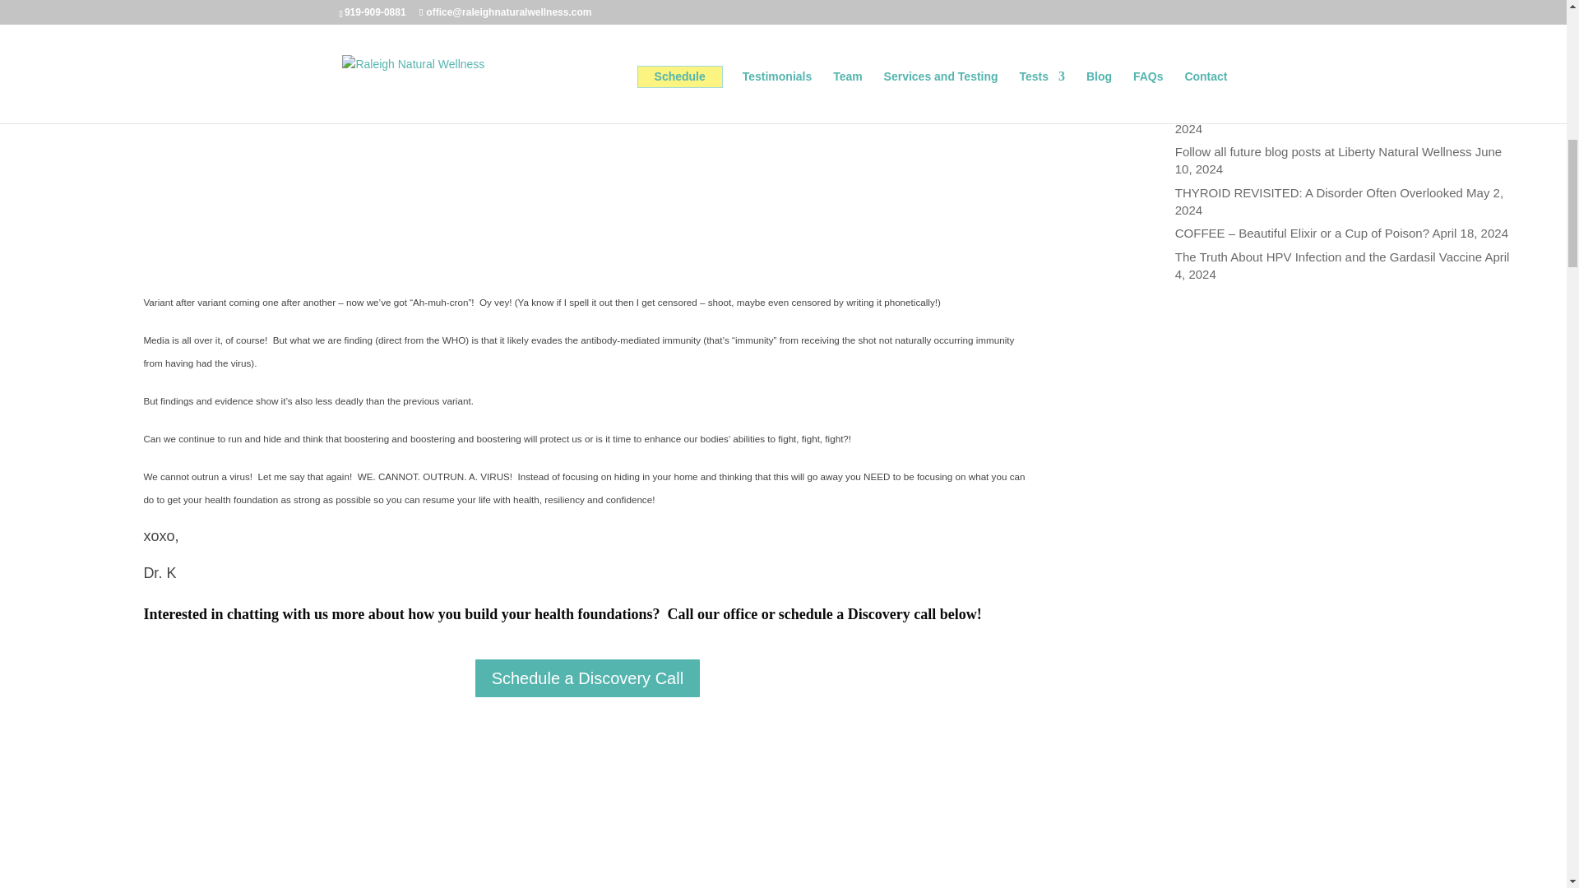 This screenshot has width=1579, height=888. I want to click on Testing, so click(1194, 10).